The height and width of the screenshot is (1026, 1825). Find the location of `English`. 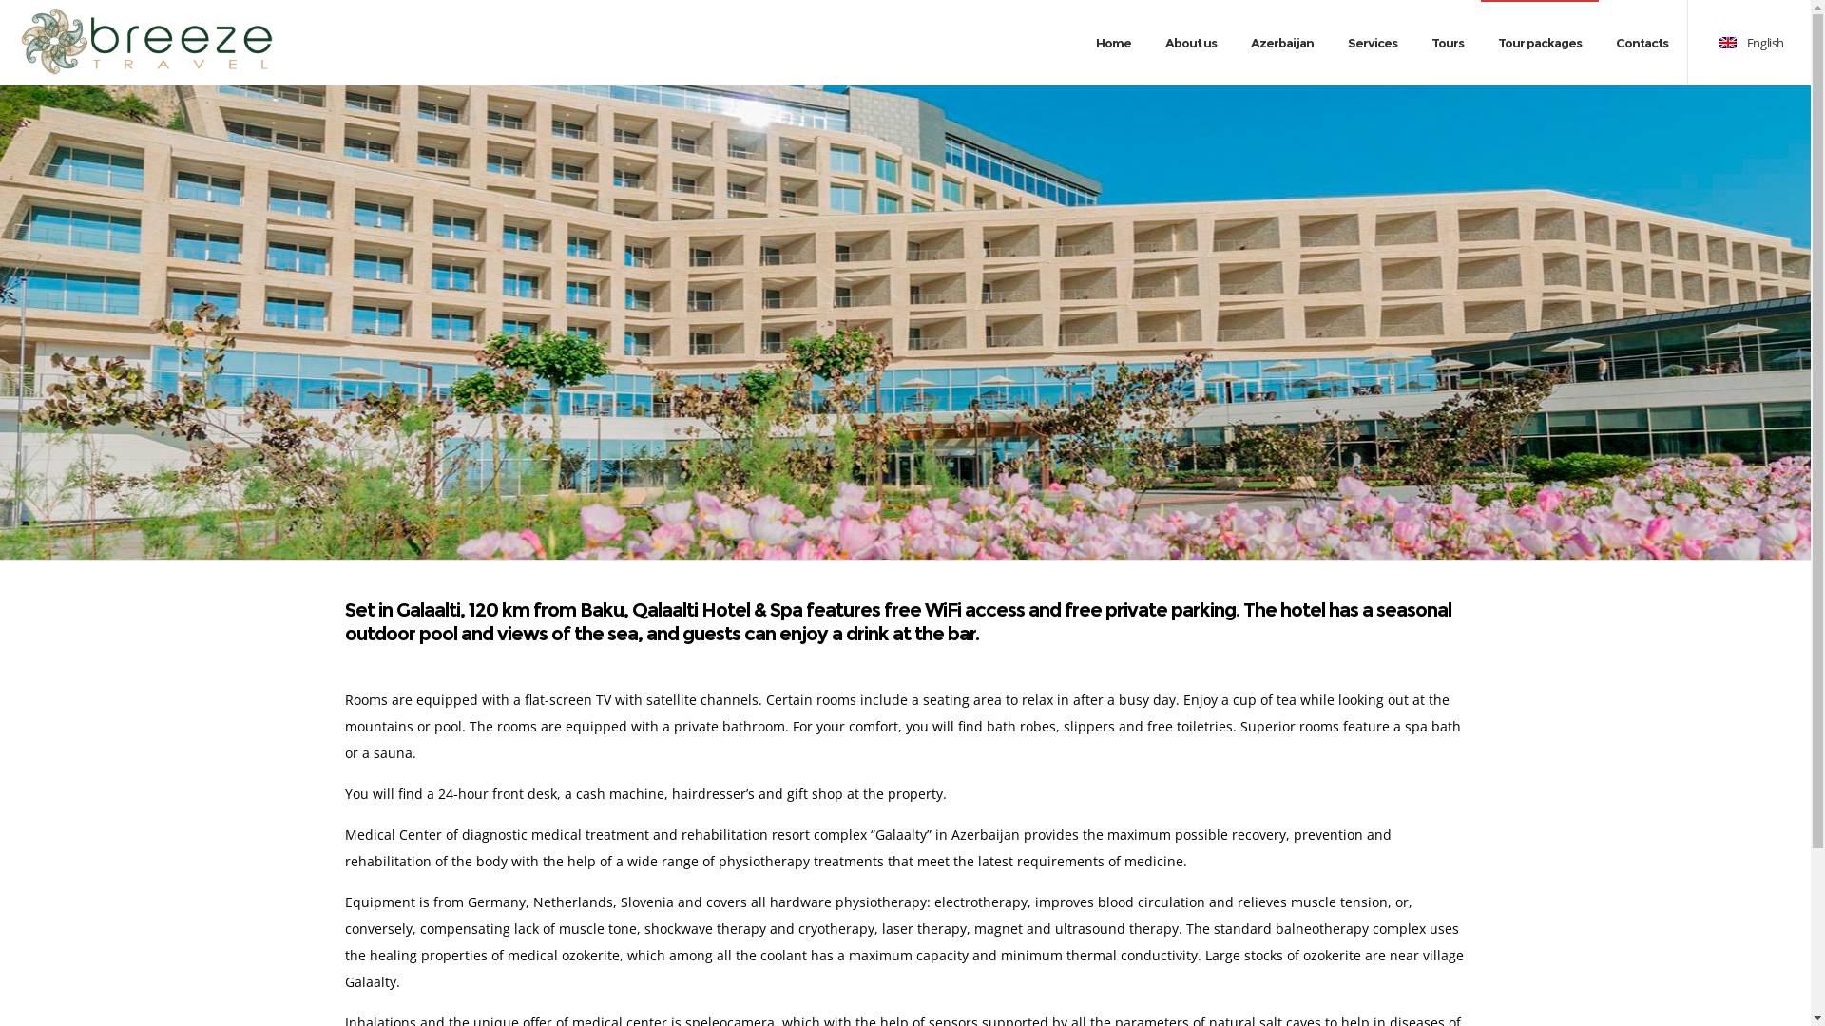

English is located at coordinates (1751, 43).